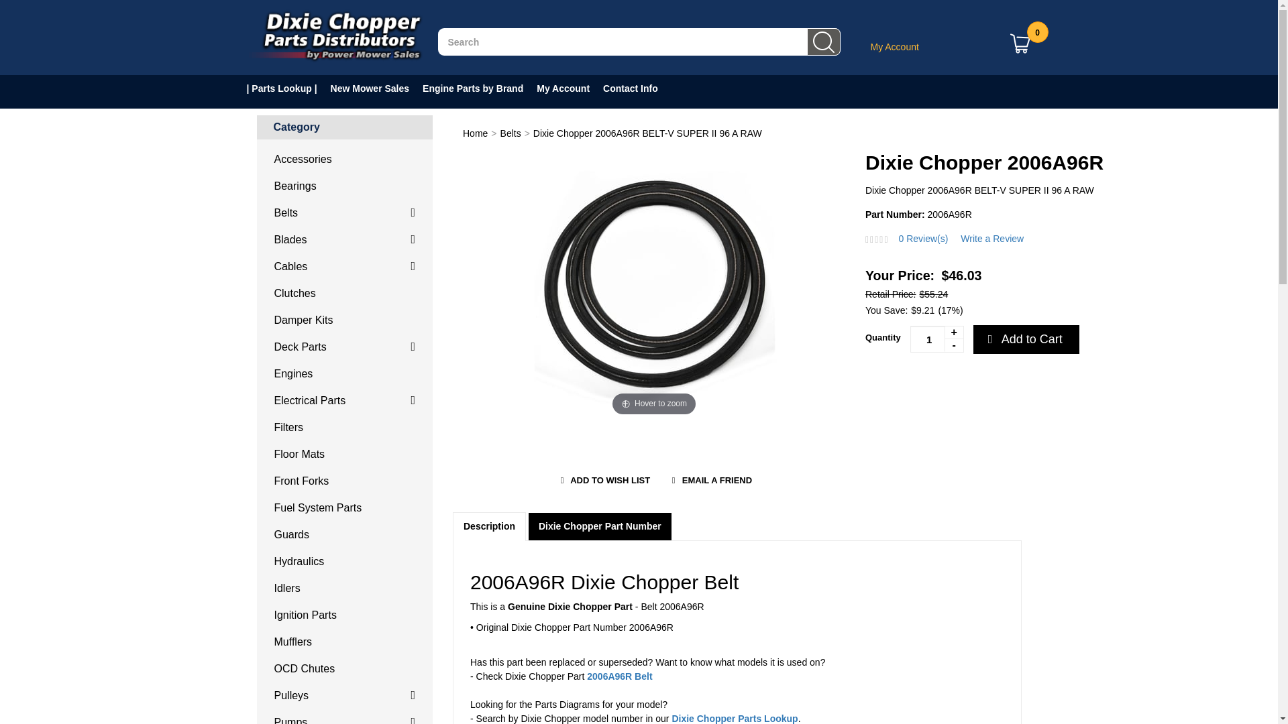 The width and height of the screenshot is (1288, 724). What do you see at coordinates (345, 320) in the screenshot?
I see `Damper Kits` at bounding box center [345, 320].